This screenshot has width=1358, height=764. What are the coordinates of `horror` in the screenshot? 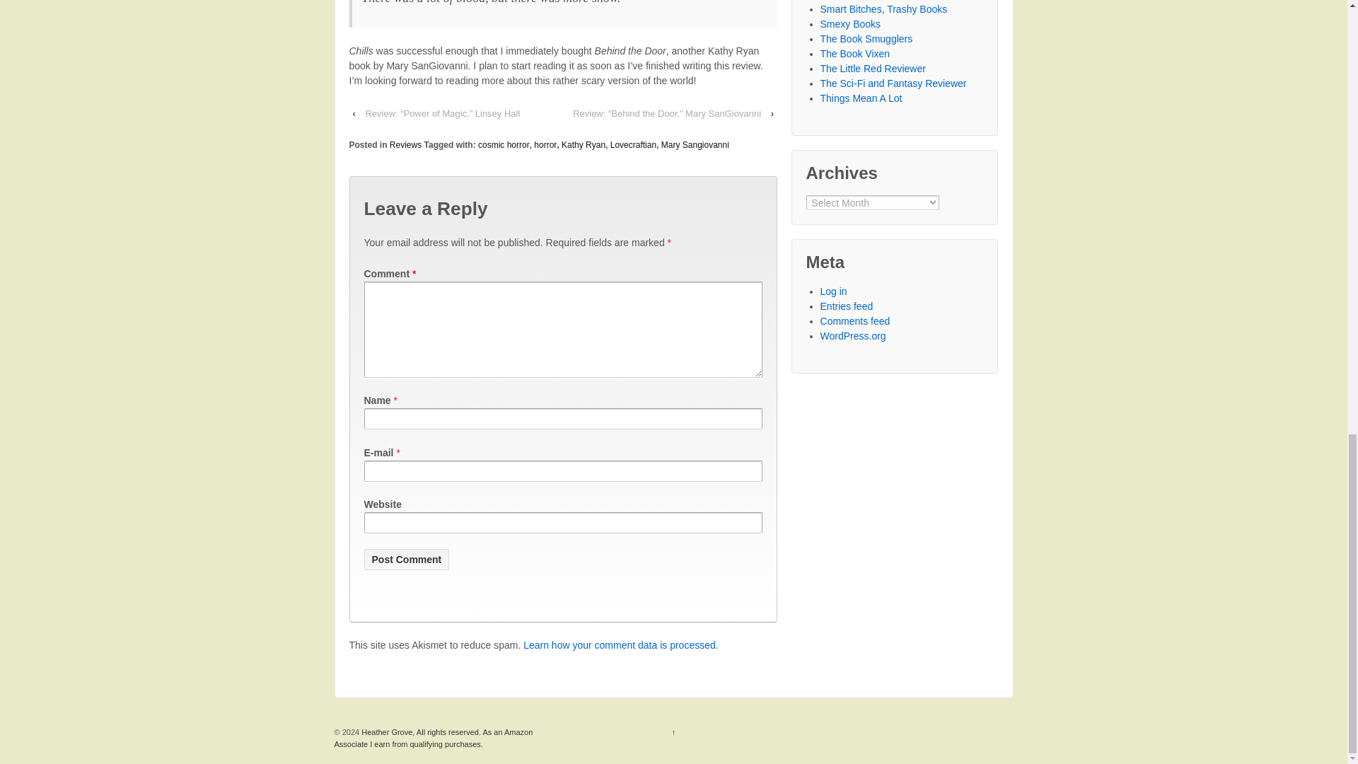 It's located at (545, 144).